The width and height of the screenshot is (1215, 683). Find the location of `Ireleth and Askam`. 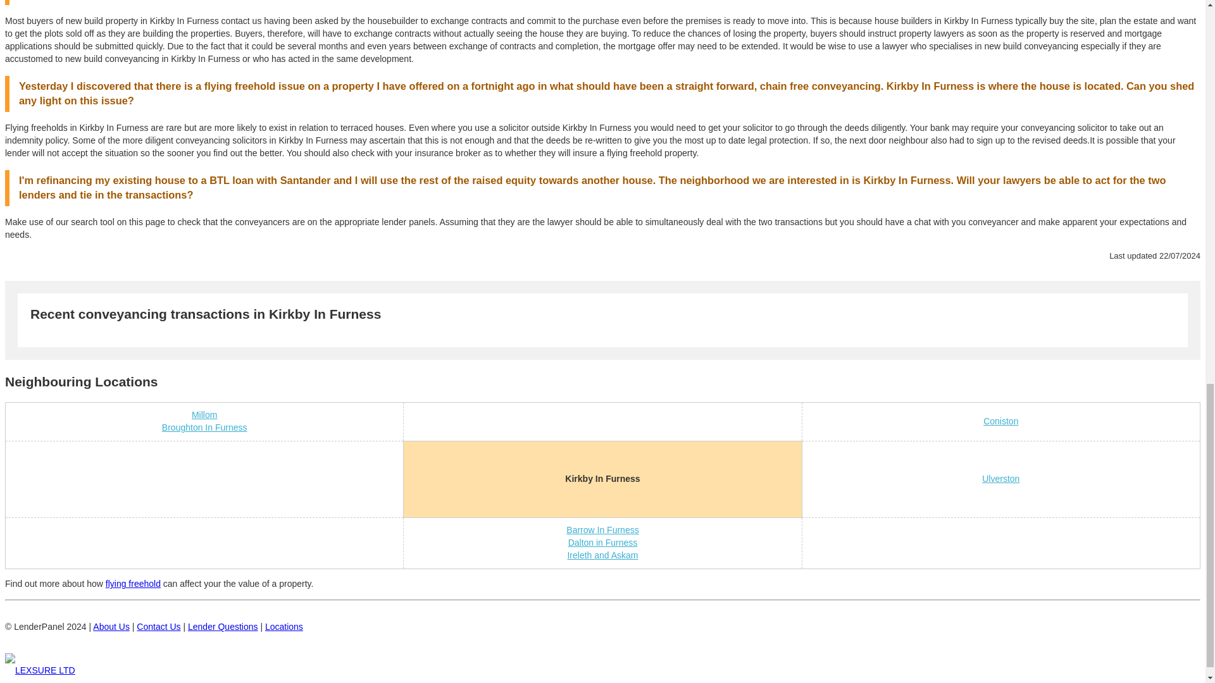

Ireleth and Askam is located at coordinates (602, 555).